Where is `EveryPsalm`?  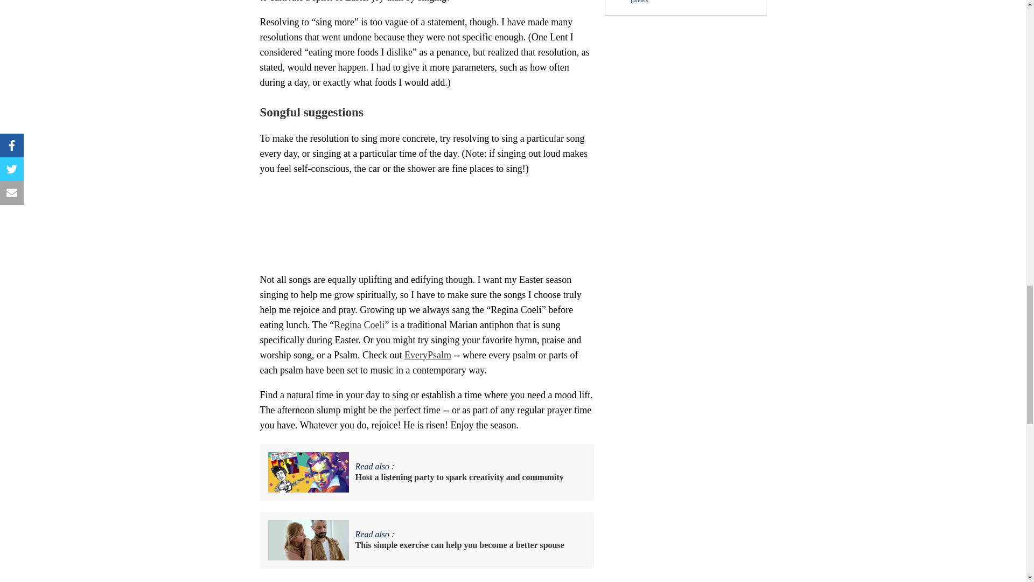 EveryPsalm is located at coordinates (428, 355).